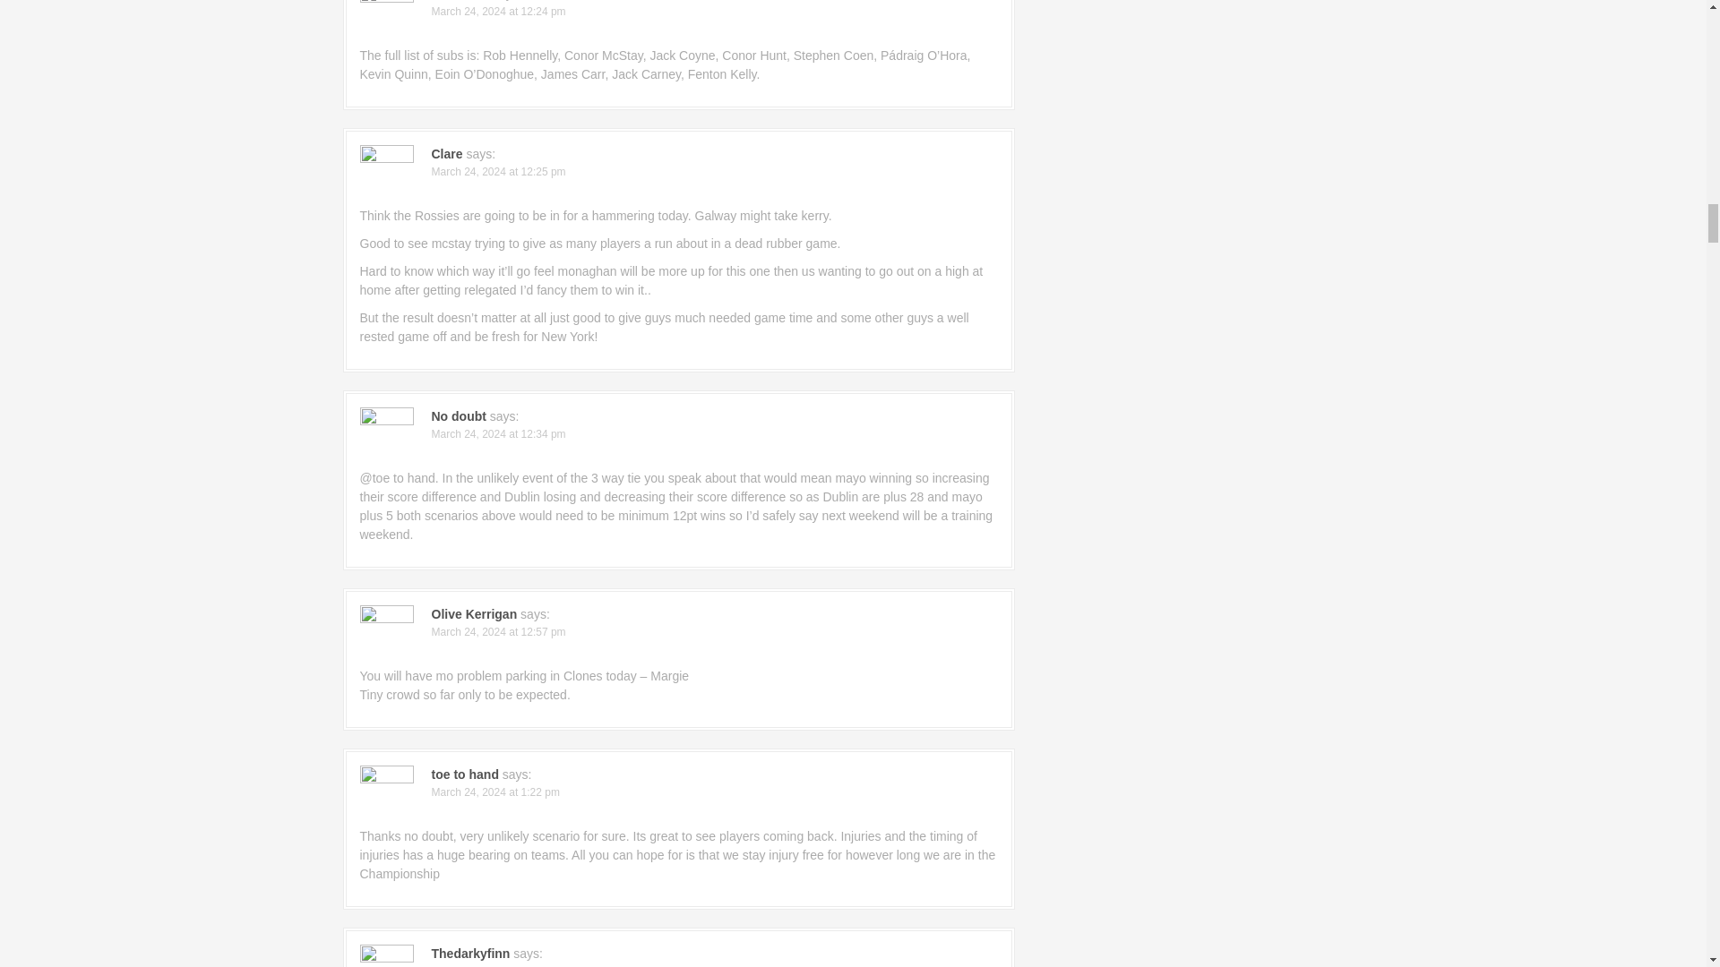 The width and height of the screenshot is (1720, 967). I want to click on March 24, 2024 at 12:24 pm, so click(498, 12).